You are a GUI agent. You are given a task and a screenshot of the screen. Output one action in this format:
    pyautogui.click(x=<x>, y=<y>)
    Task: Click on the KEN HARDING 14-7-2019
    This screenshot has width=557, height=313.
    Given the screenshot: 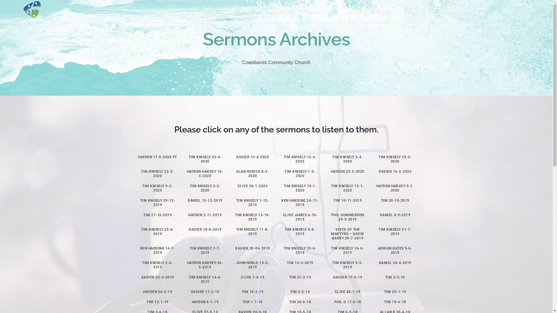 What is the action you would take?
    pyautogui.click(x=158, y=250)
    